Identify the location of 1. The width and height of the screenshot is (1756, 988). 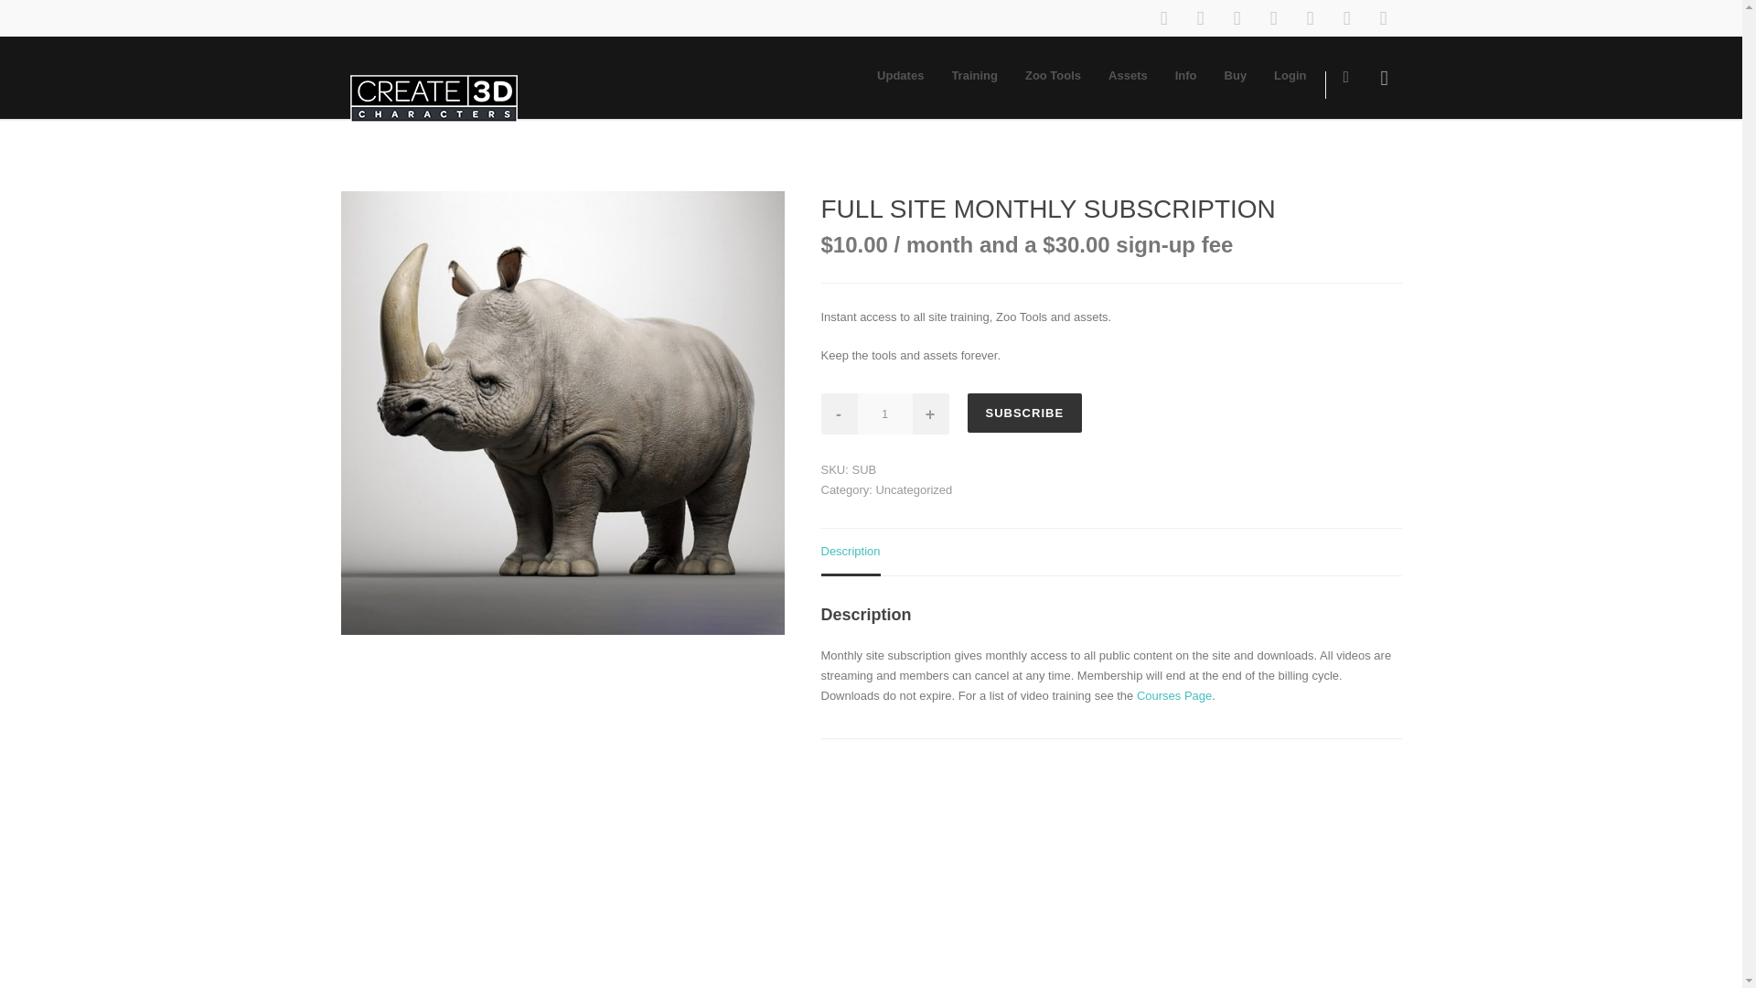
(885, 413).